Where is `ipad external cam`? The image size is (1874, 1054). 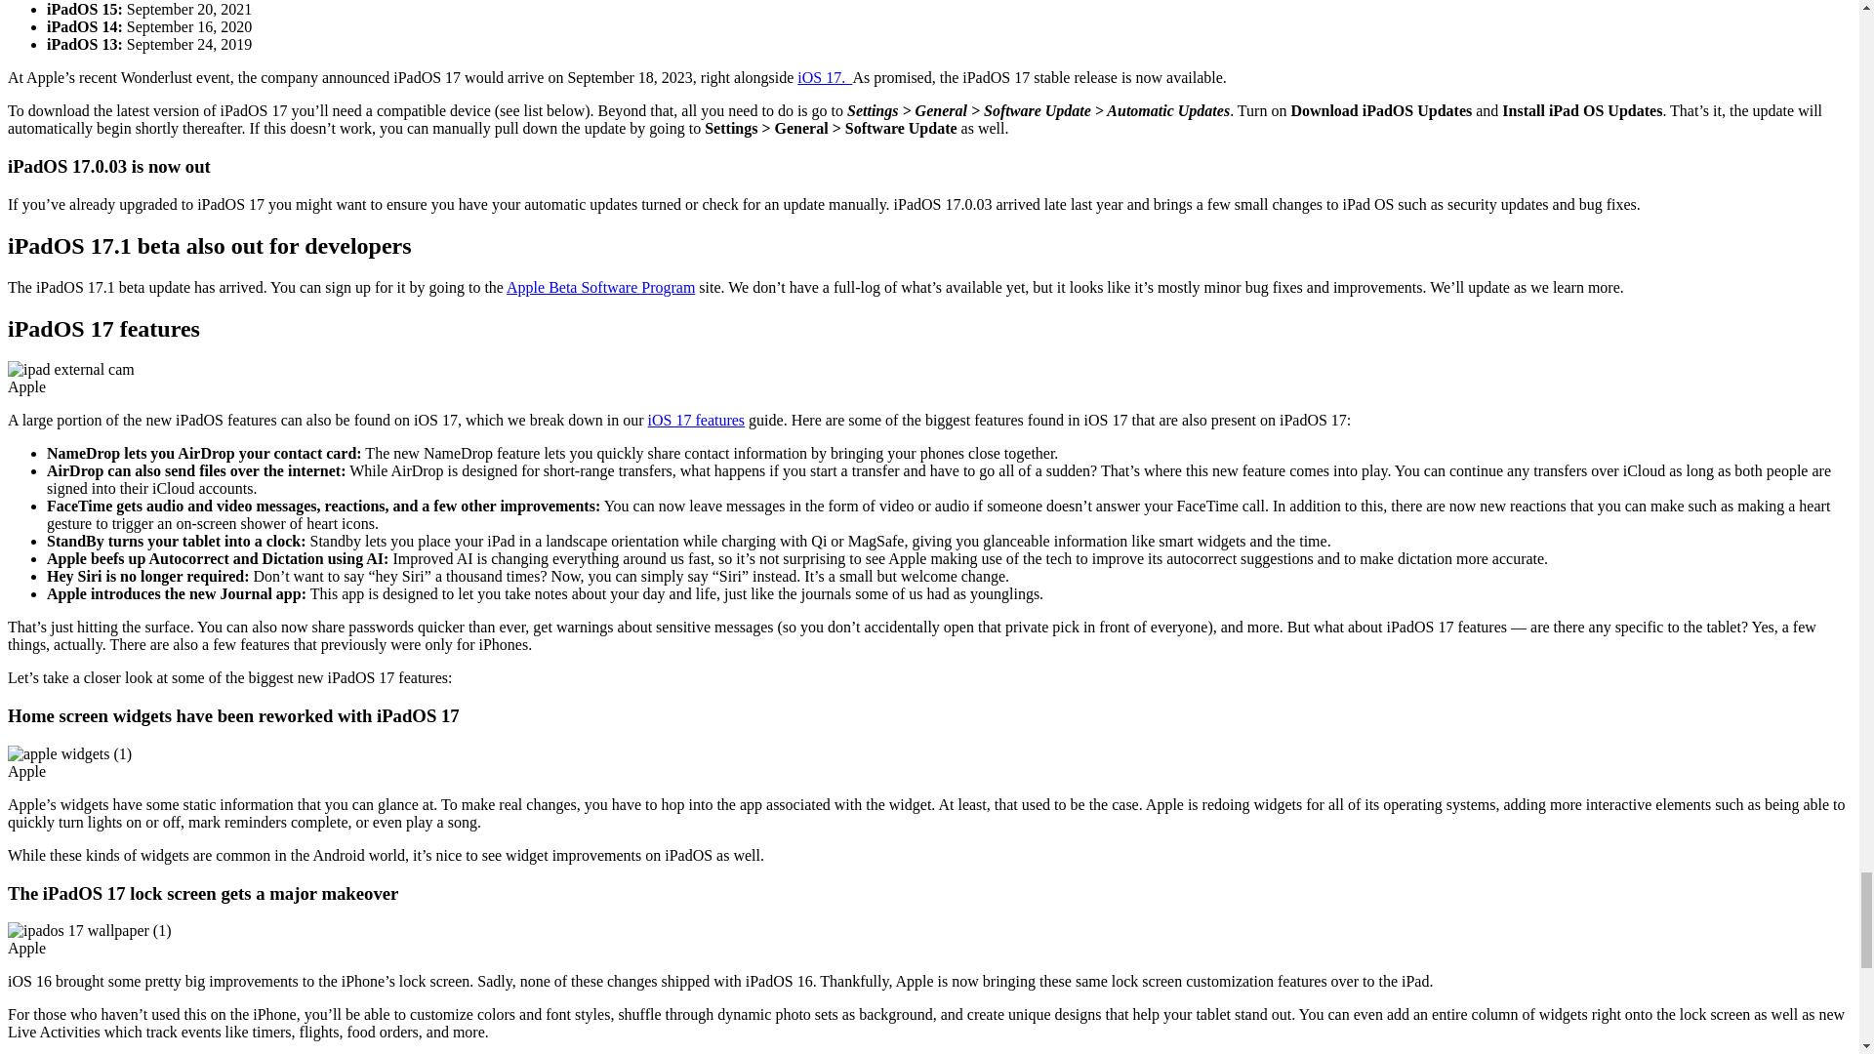 ipad external cam is located at coordinates (70, 369).